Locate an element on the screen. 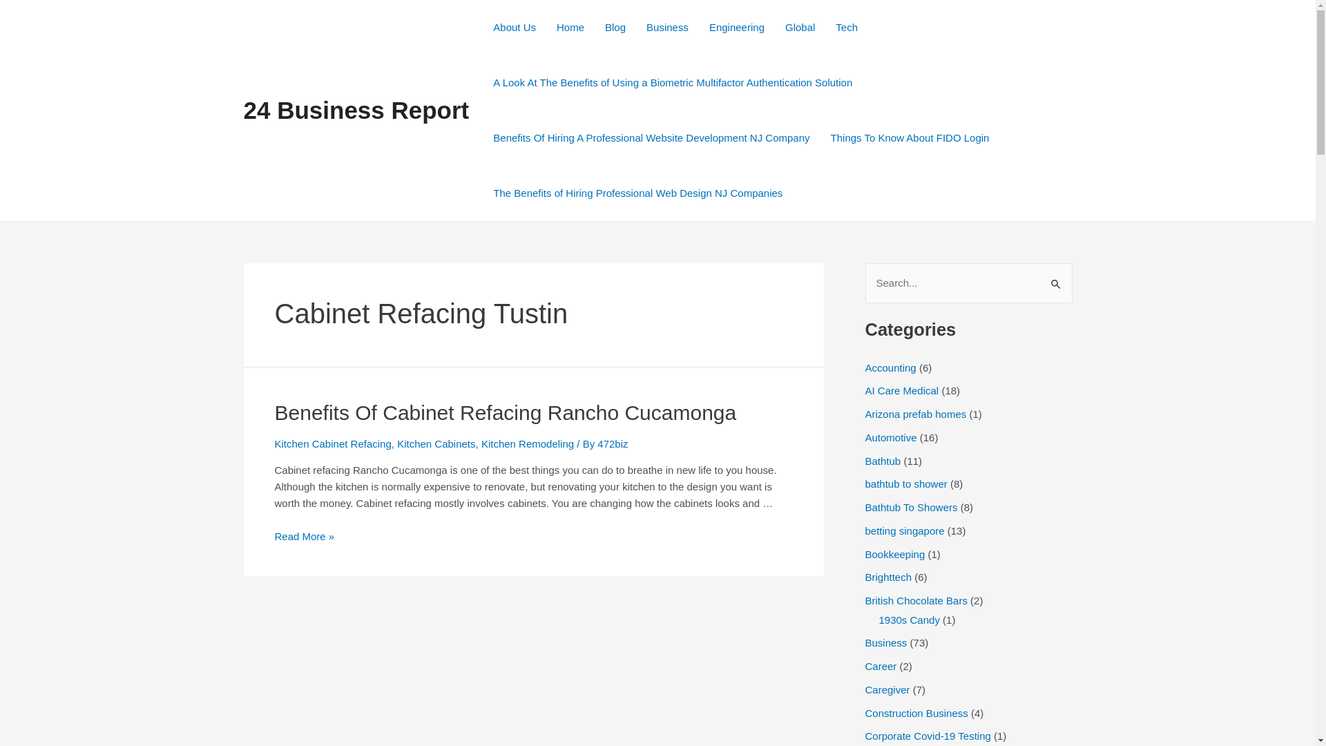 The height and width of the screenshot is (746, 1326). Kitchen Remodeling is located at coordinates (528, 443).